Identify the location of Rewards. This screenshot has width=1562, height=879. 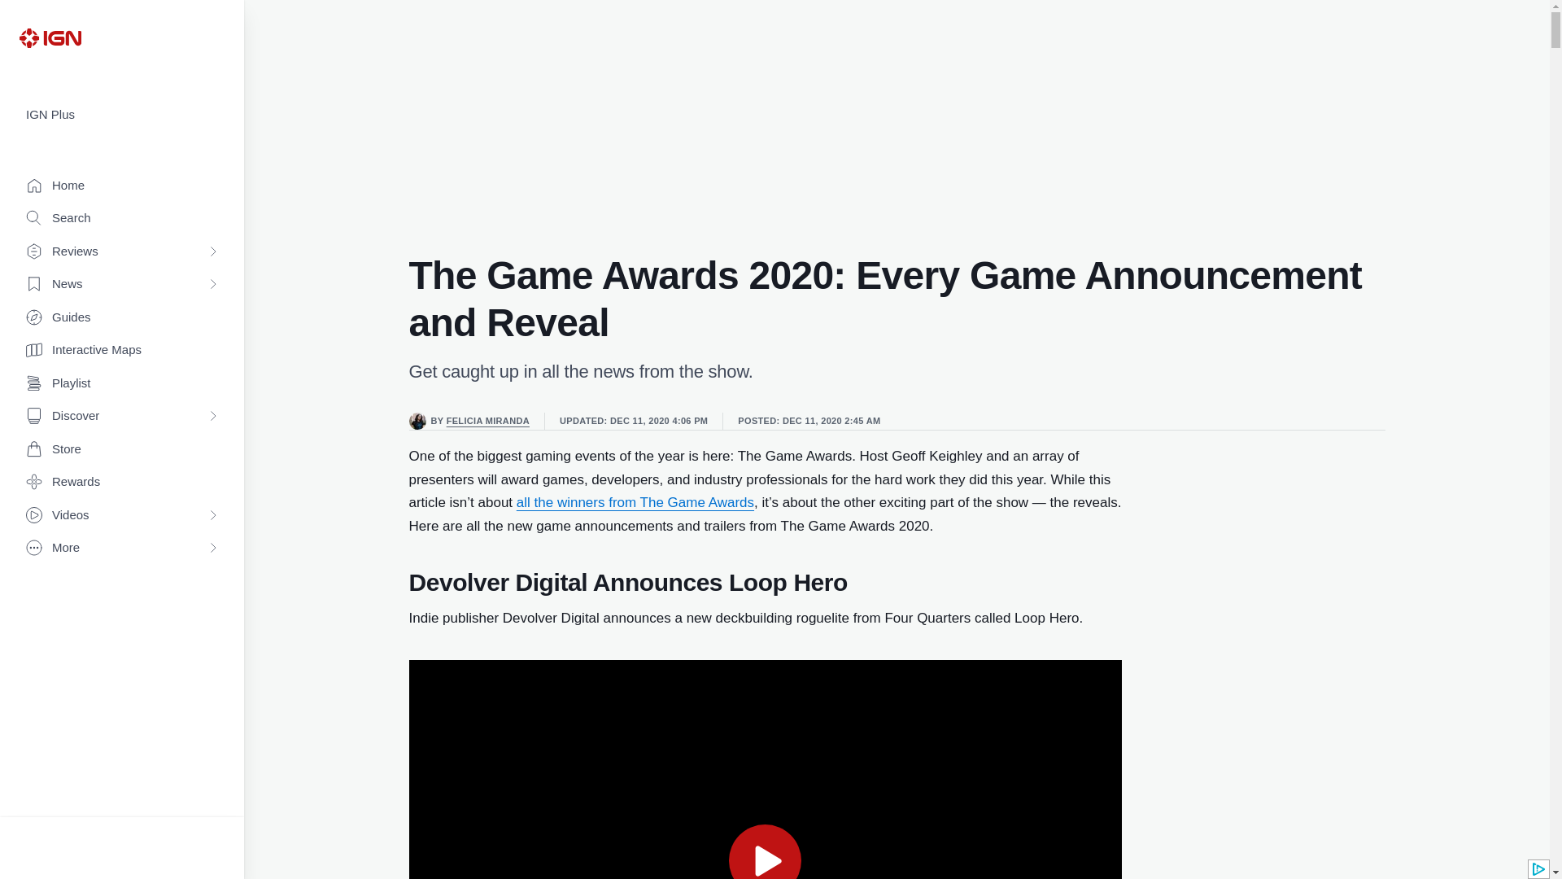
(122, 482).